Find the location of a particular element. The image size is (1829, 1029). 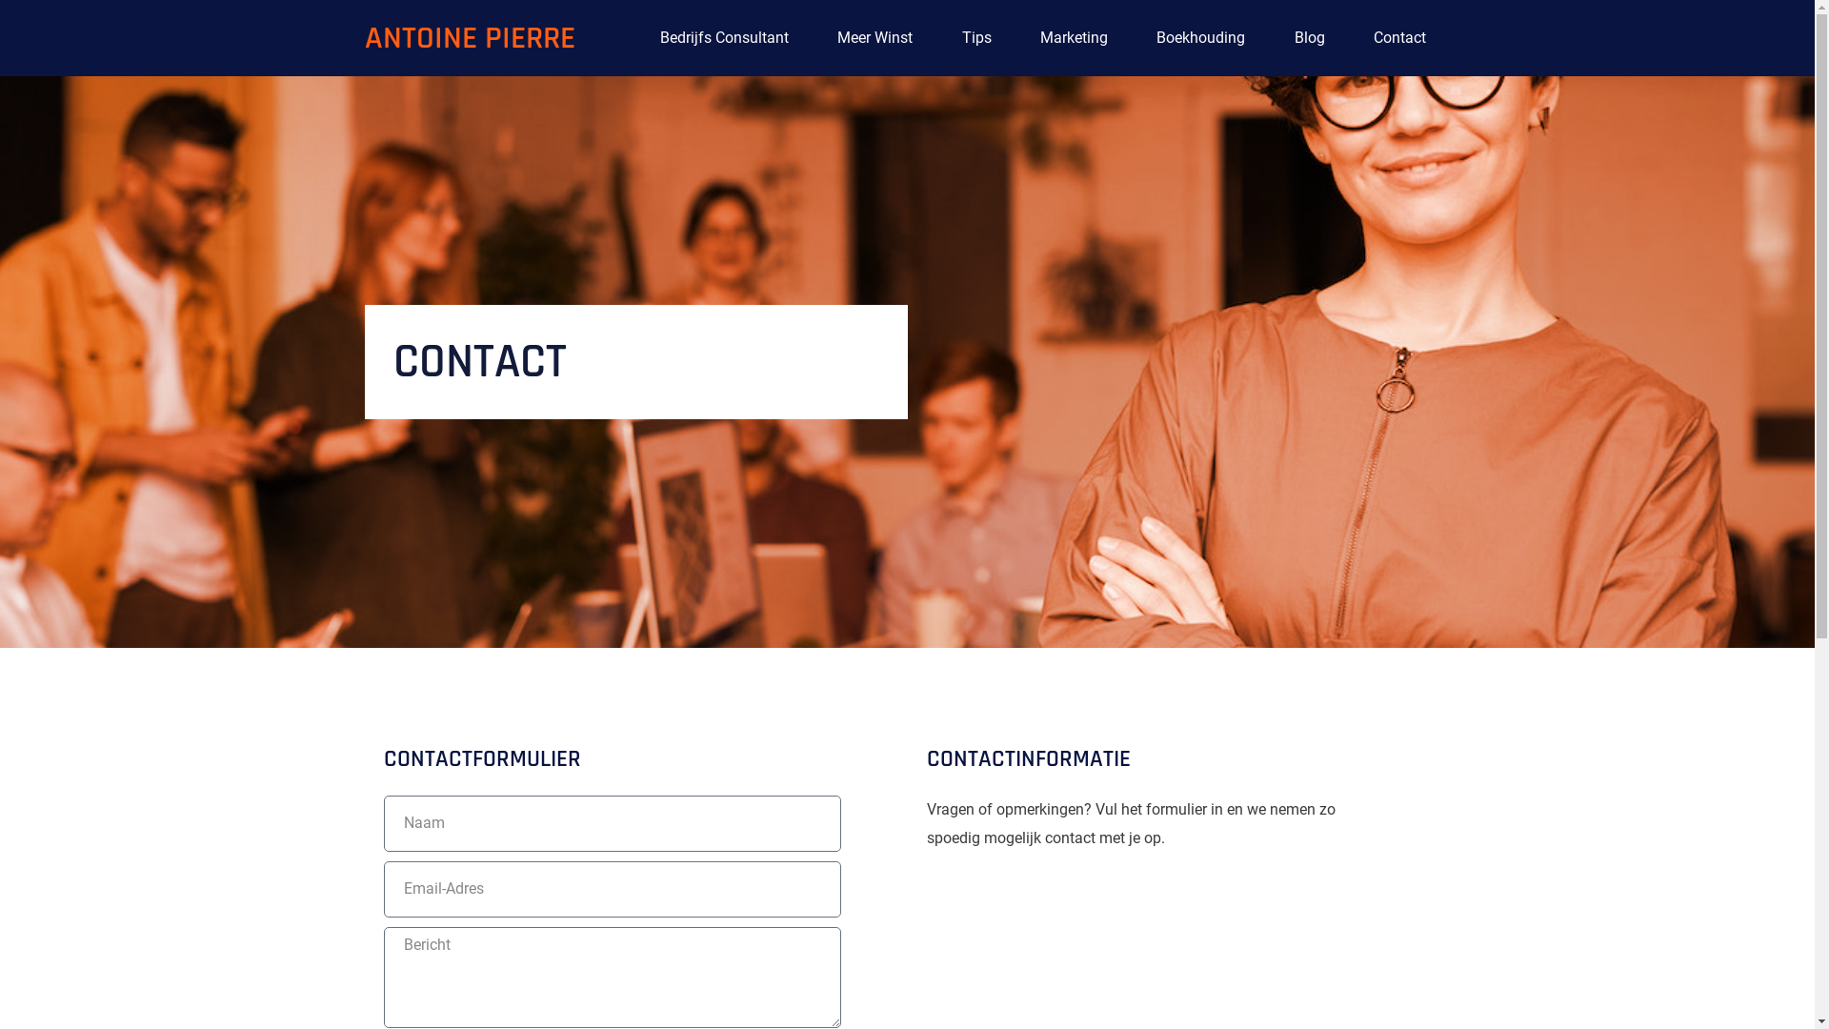

ANTOINE PIERRE is located at coordinates (469, 38).